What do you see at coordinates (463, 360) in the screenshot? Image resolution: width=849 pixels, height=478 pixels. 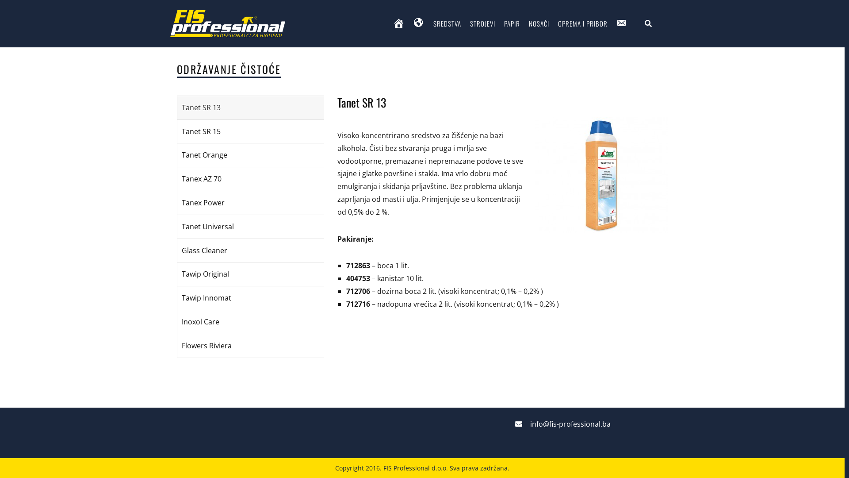 I see `Mar Plast Colored` at bounding box center [463, 360].